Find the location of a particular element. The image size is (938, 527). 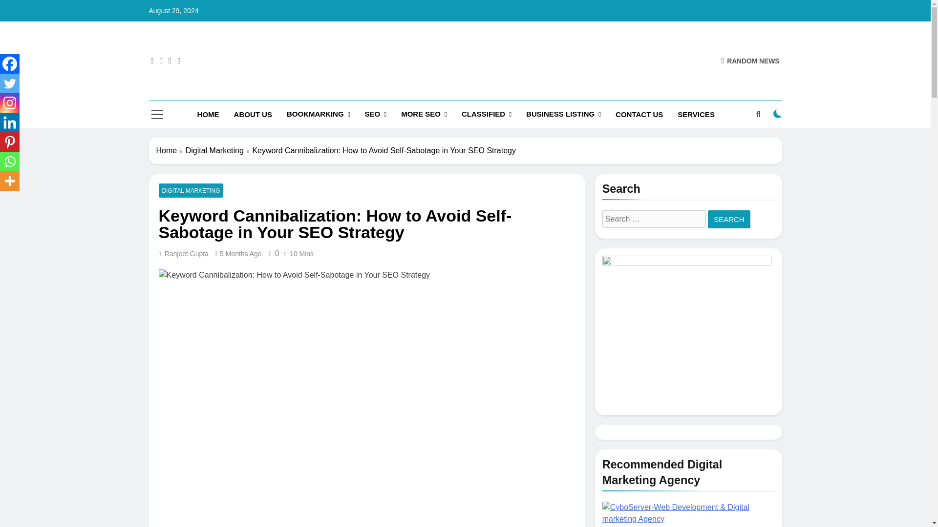

Instagram is located at coordinates (10, 103).